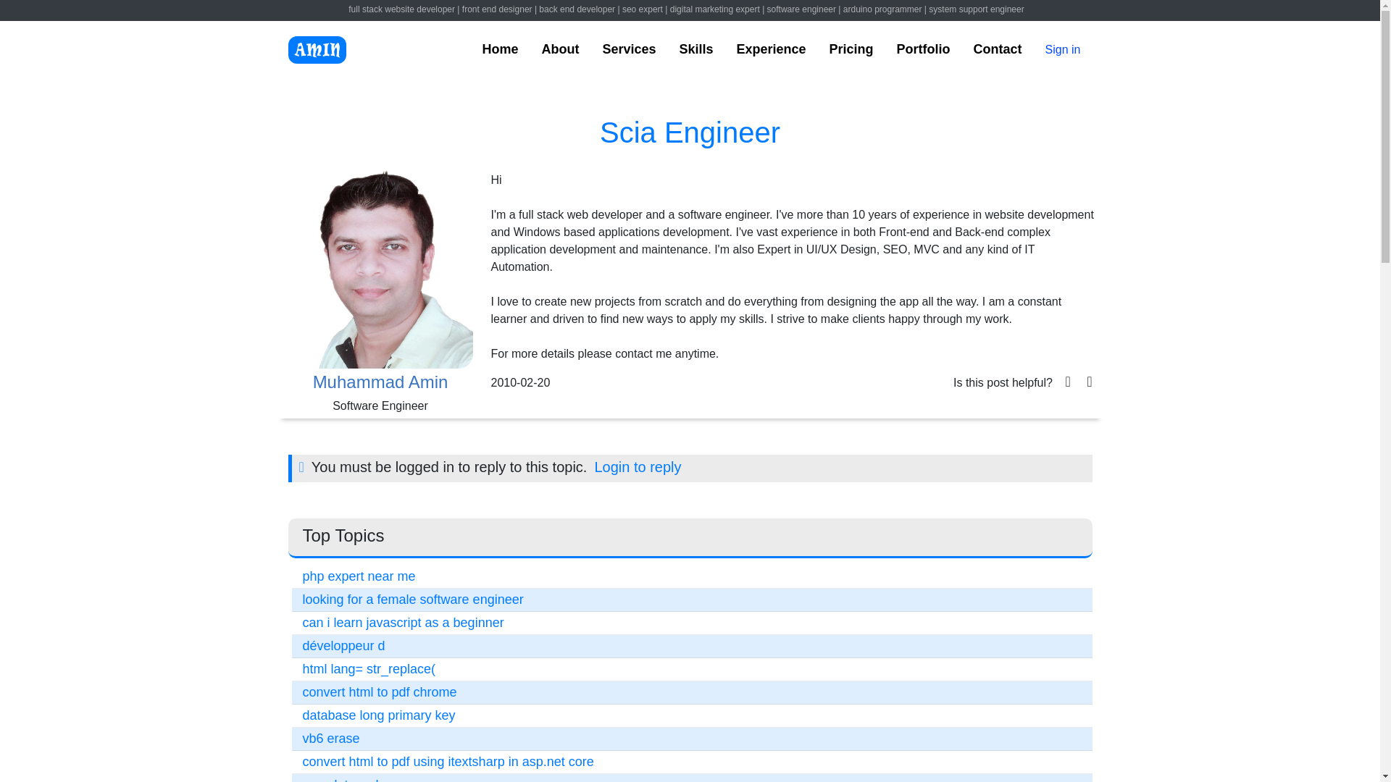 This screenshot has height=782, width=1391. I want to click on Home, so click(499, 49).